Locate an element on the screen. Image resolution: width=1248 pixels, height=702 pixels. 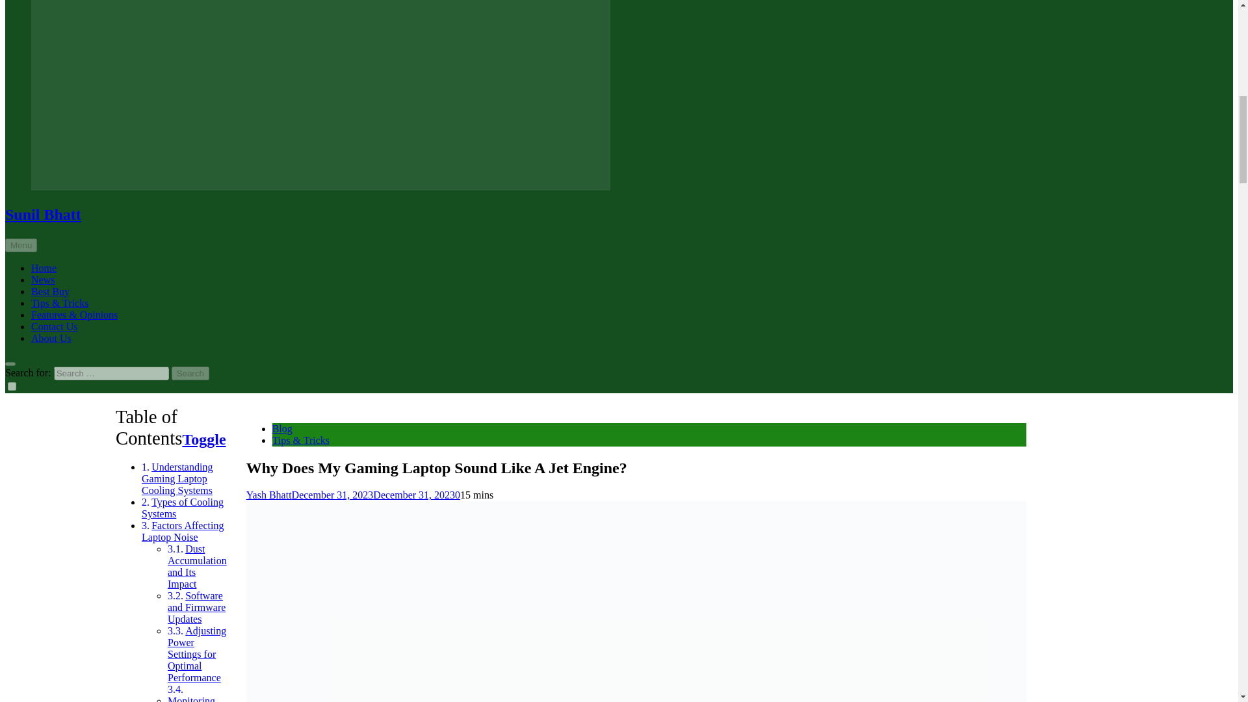
Dust Accumulation and Its Impact is located at coordinates (197, 566).